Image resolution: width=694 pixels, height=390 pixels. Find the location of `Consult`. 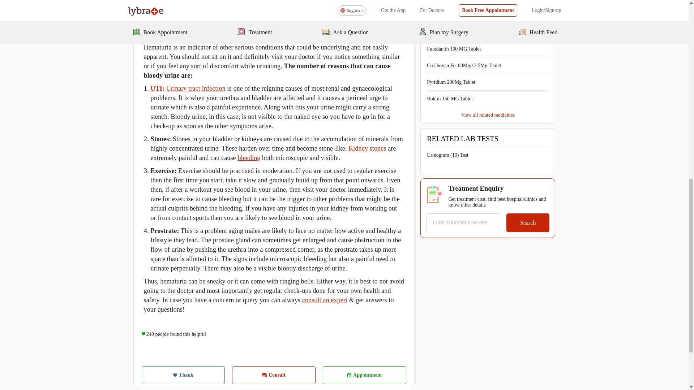

Consult is located at coordinates (274, 375).